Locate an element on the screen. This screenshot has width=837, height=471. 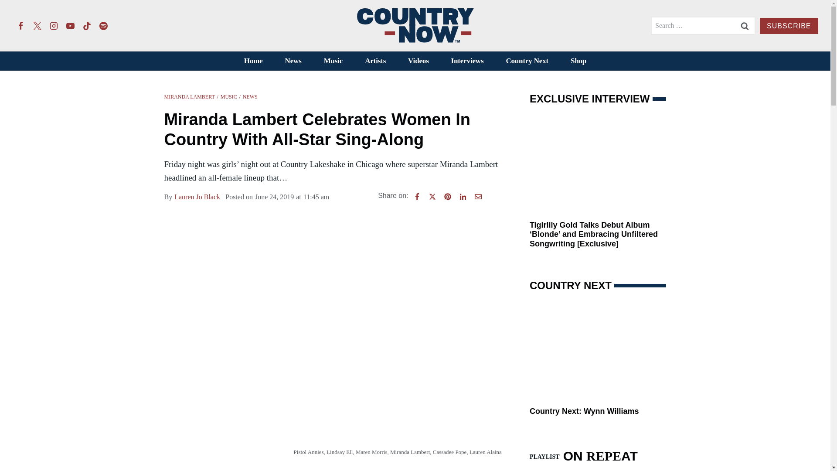
Country Next is located at coordinates (527, 61).